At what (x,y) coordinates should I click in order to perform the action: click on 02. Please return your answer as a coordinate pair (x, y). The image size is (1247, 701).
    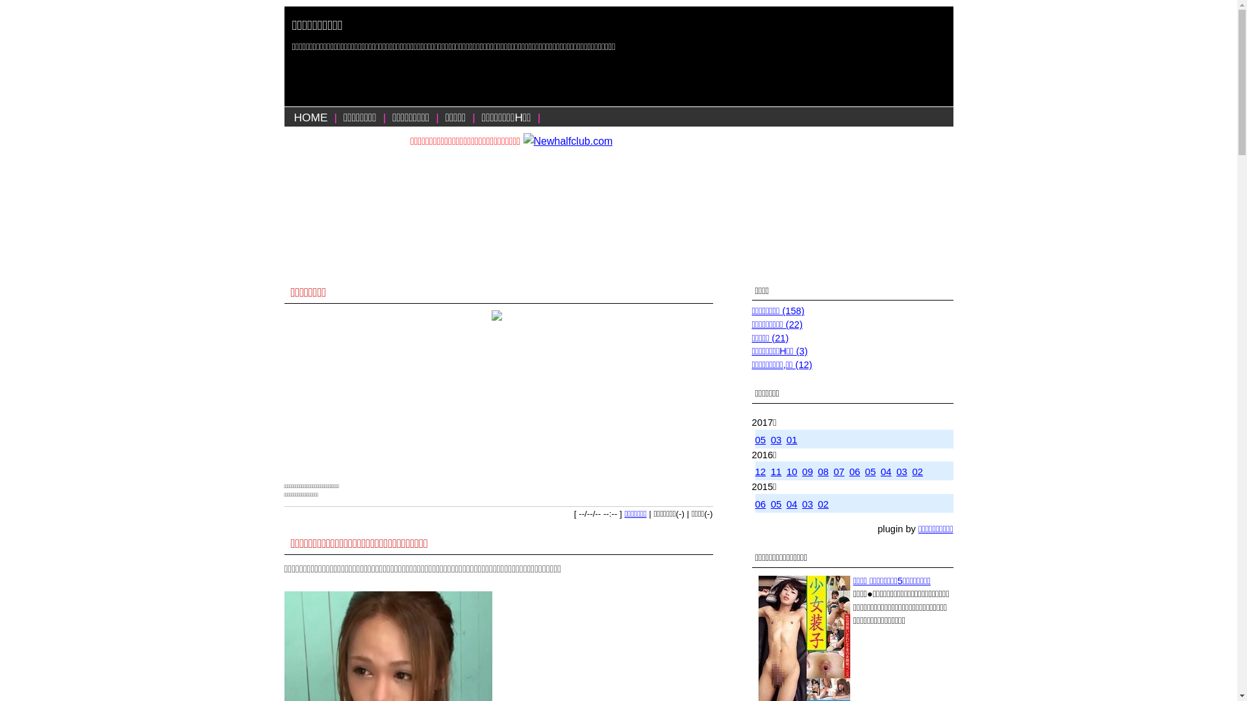
    Looking at the image, I should click on (917, 471).